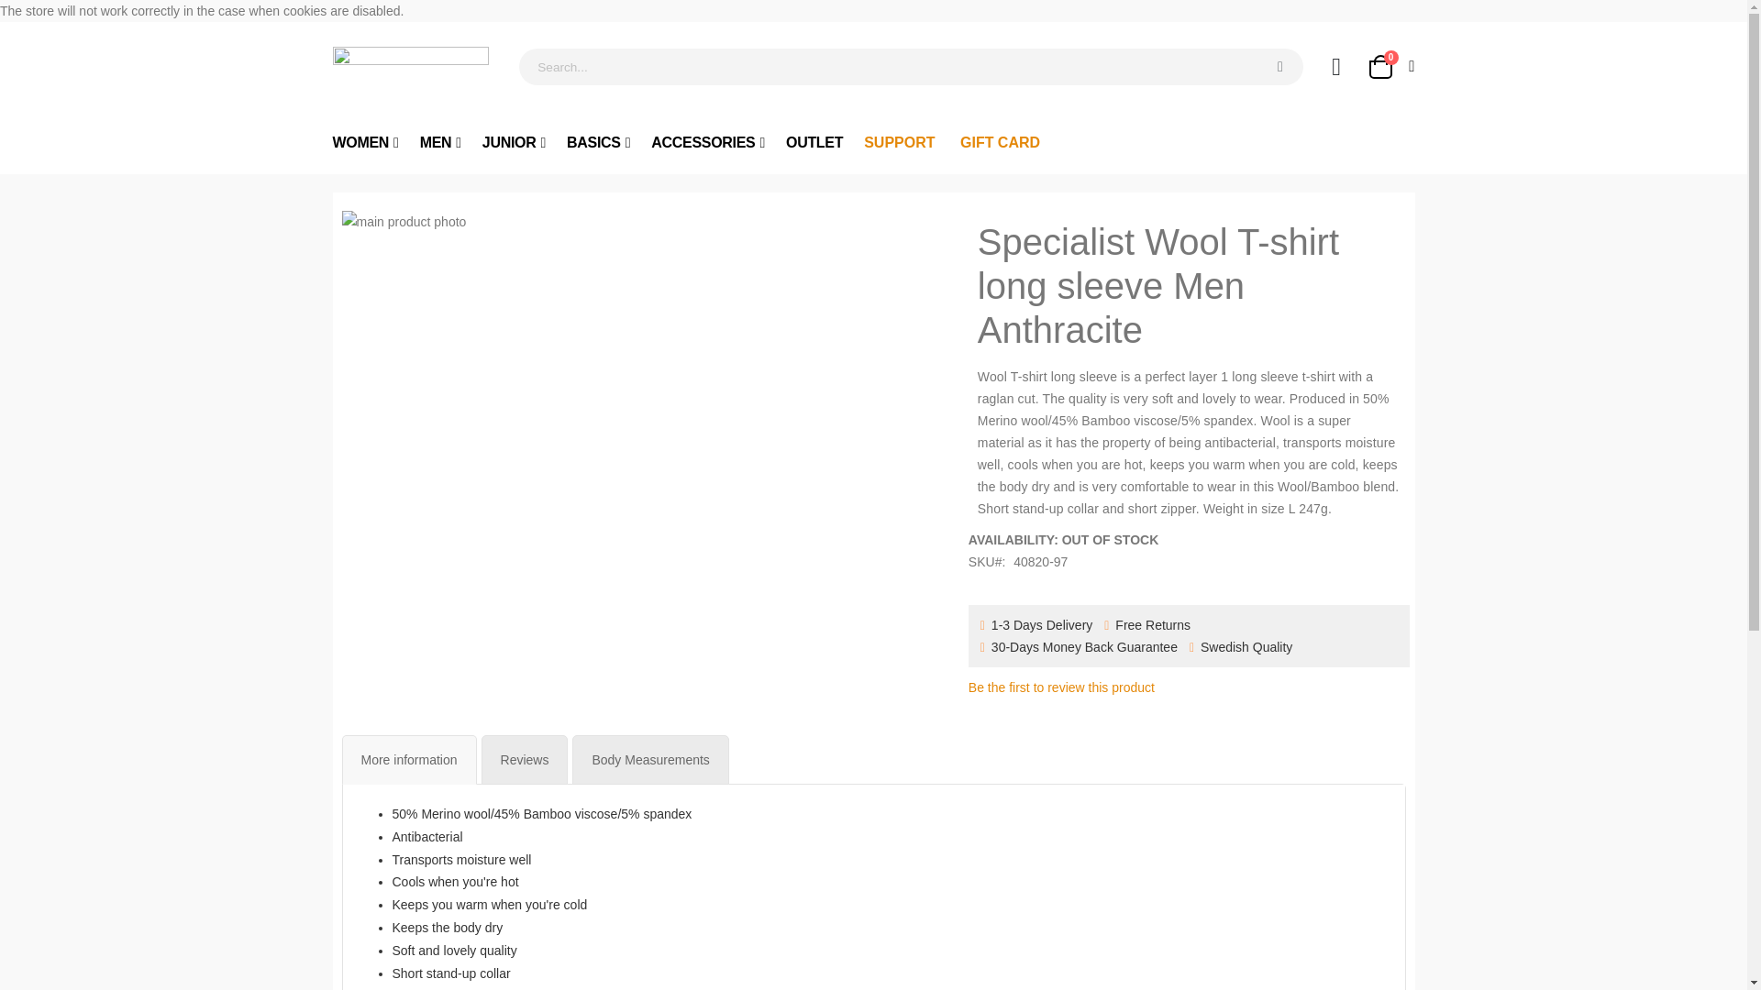 This screenshot has width=1761, height=990. Describe the element at coordinates (365, 143) in the screenshot. I see `MEN` at that location.